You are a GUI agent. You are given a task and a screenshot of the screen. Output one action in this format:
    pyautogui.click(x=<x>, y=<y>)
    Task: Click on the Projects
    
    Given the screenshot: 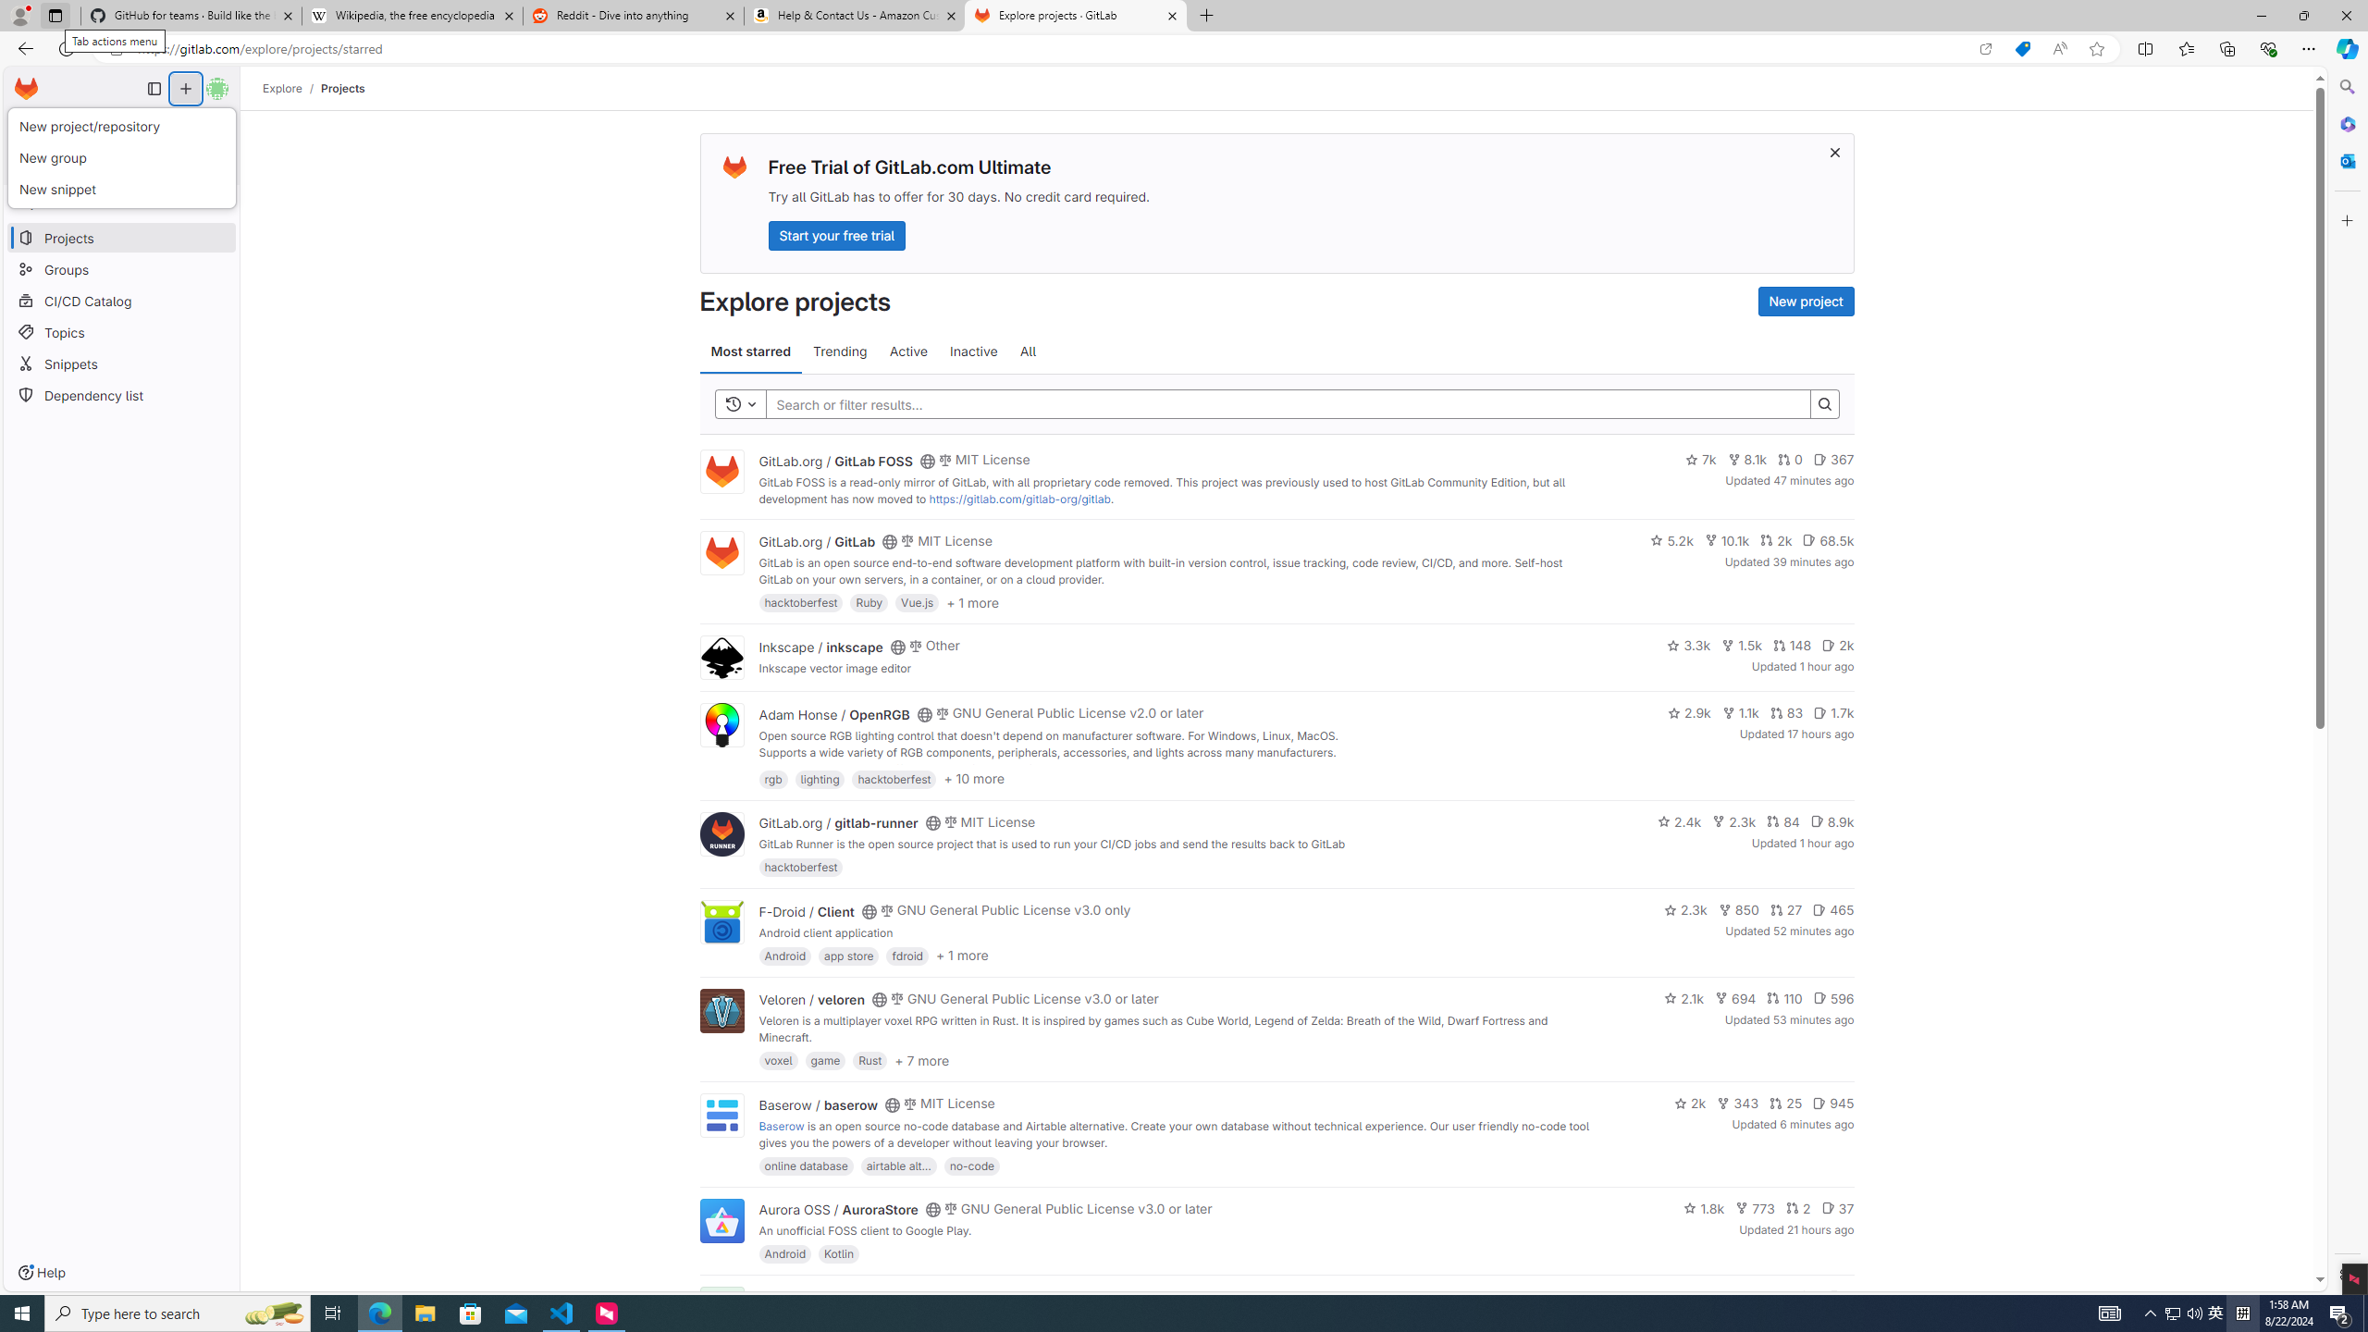 What is the action you would take?
    pyautogui.click(x=343, y=88)
    